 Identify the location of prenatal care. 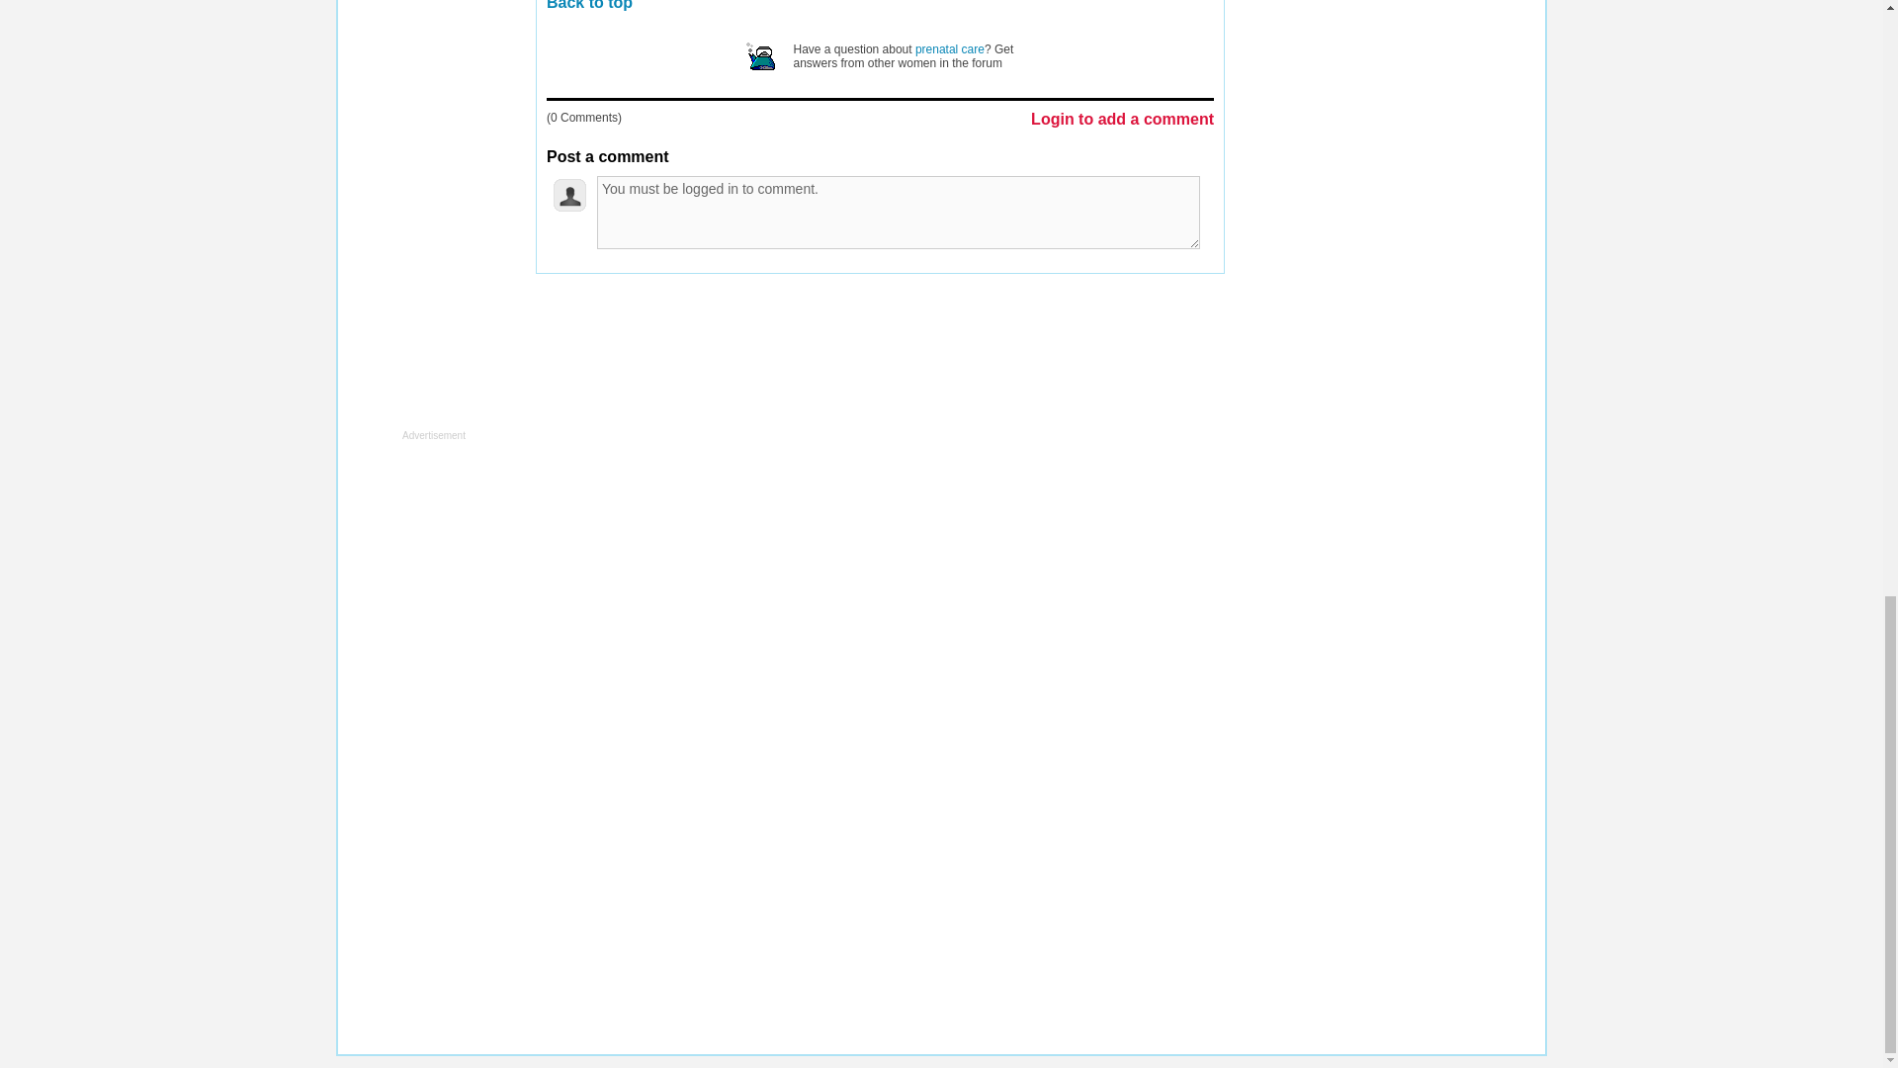
(949, 49).